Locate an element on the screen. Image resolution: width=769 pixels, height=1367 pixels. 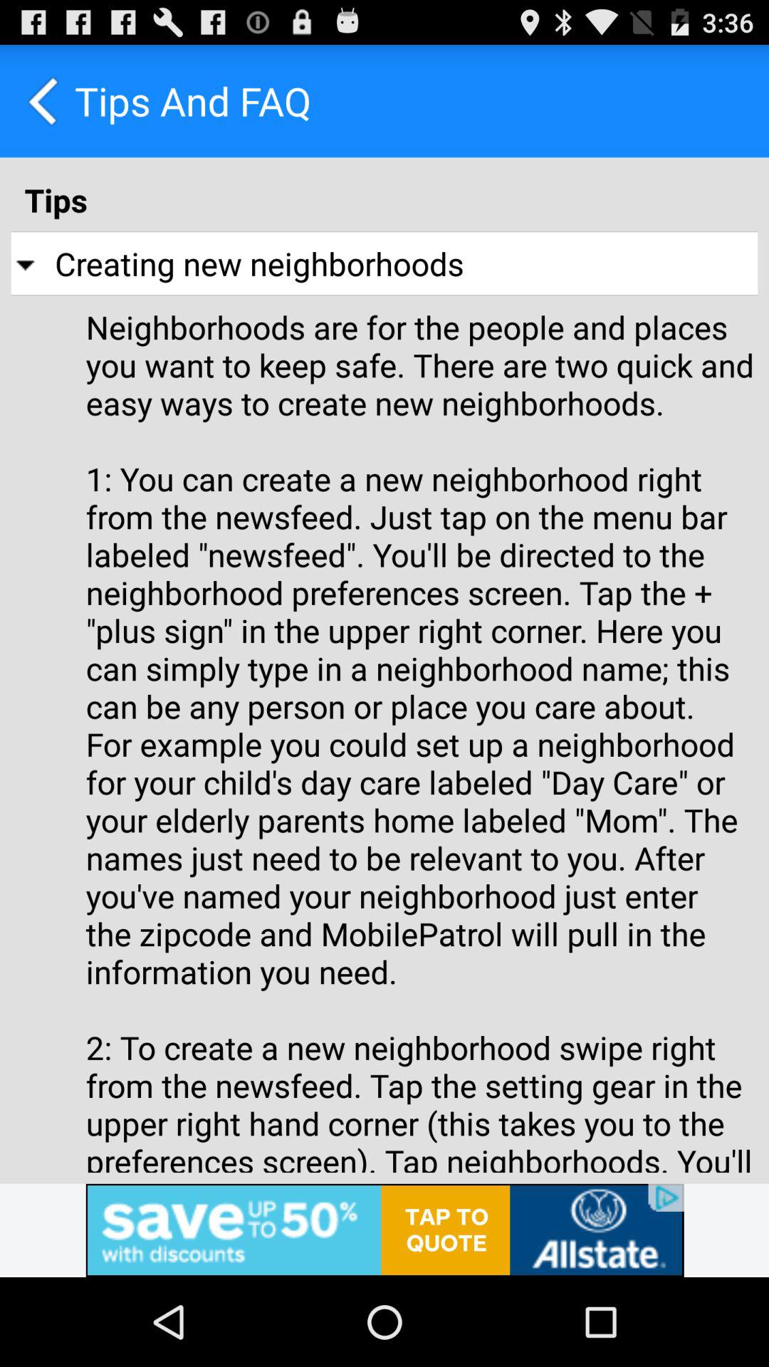
inadvertent is located at coordinates (384, 1230).